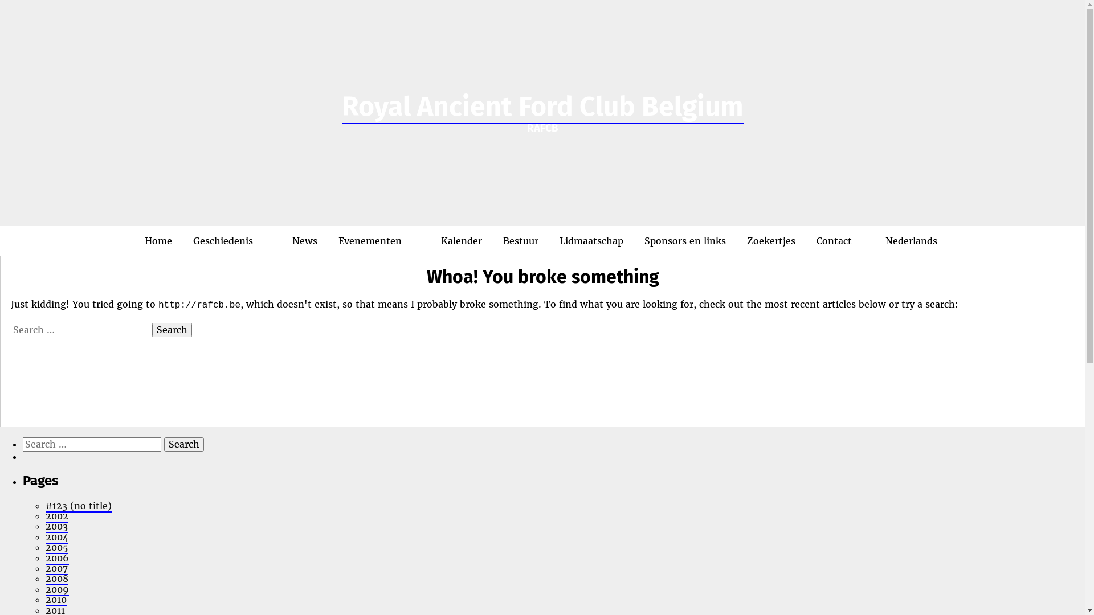  Describe the element at coordinates (57, 548) in the screenshot. I see `2005` at that location.